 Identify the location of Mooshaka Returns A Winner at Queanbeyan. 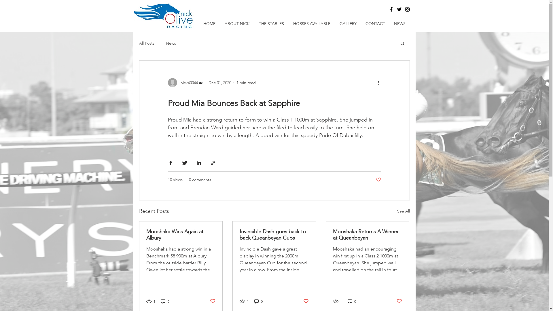
(368, 235).